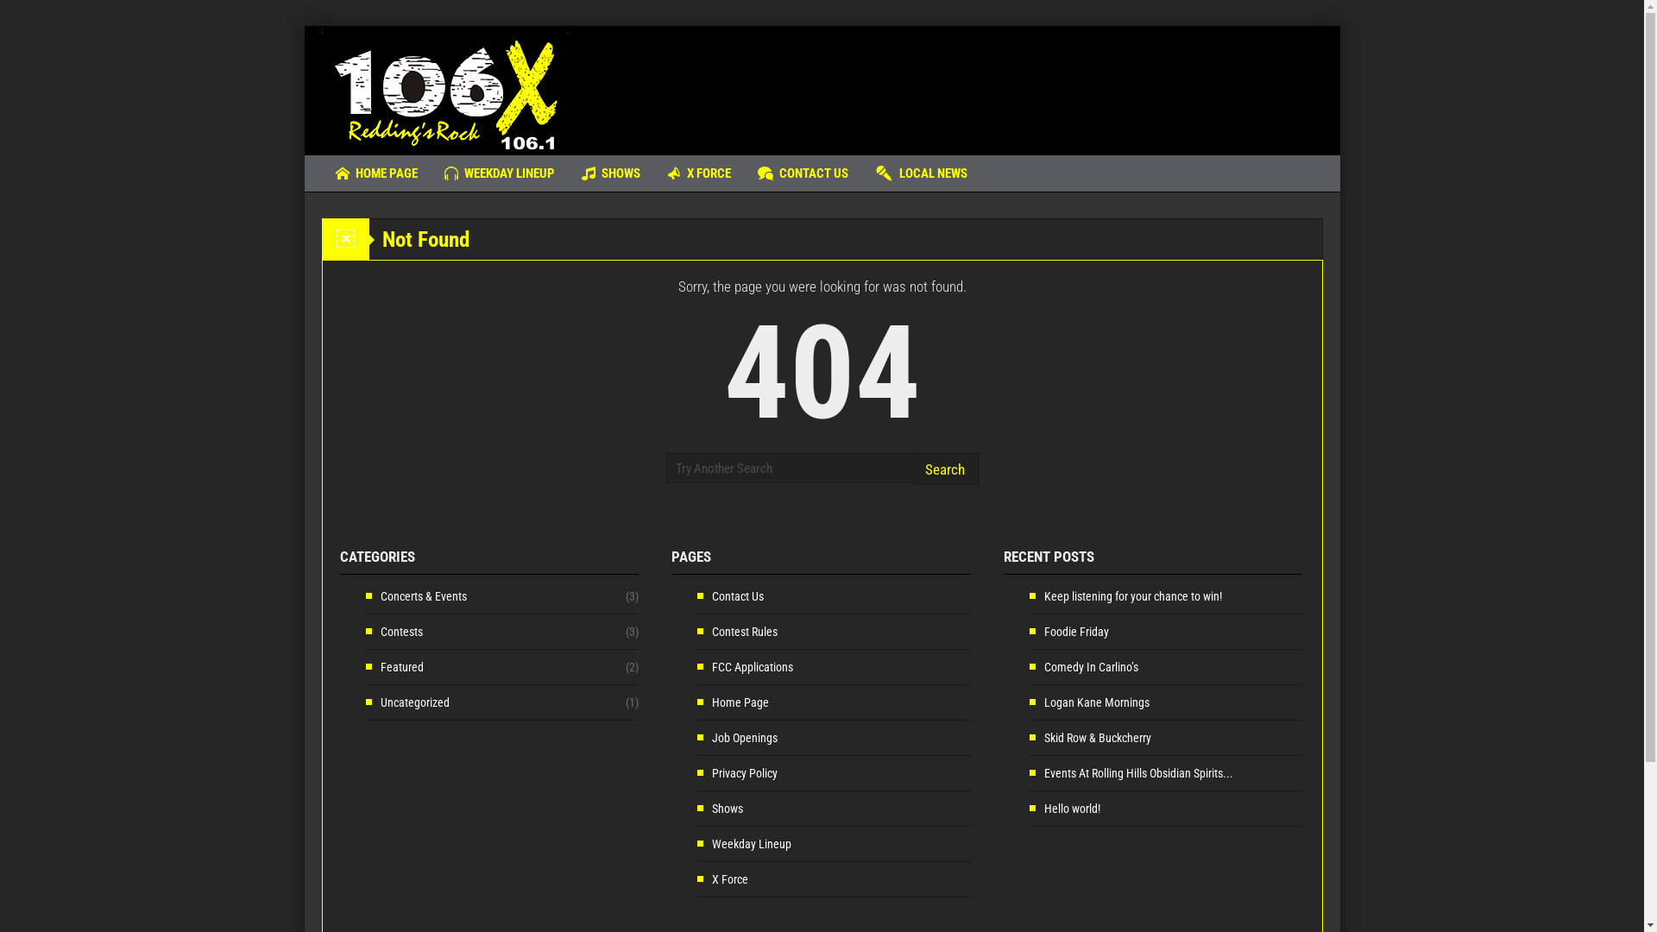  What do you see at coordinates (789, 468) in the screenshot?
I see `Search for:` at bounding box center [789, 468].